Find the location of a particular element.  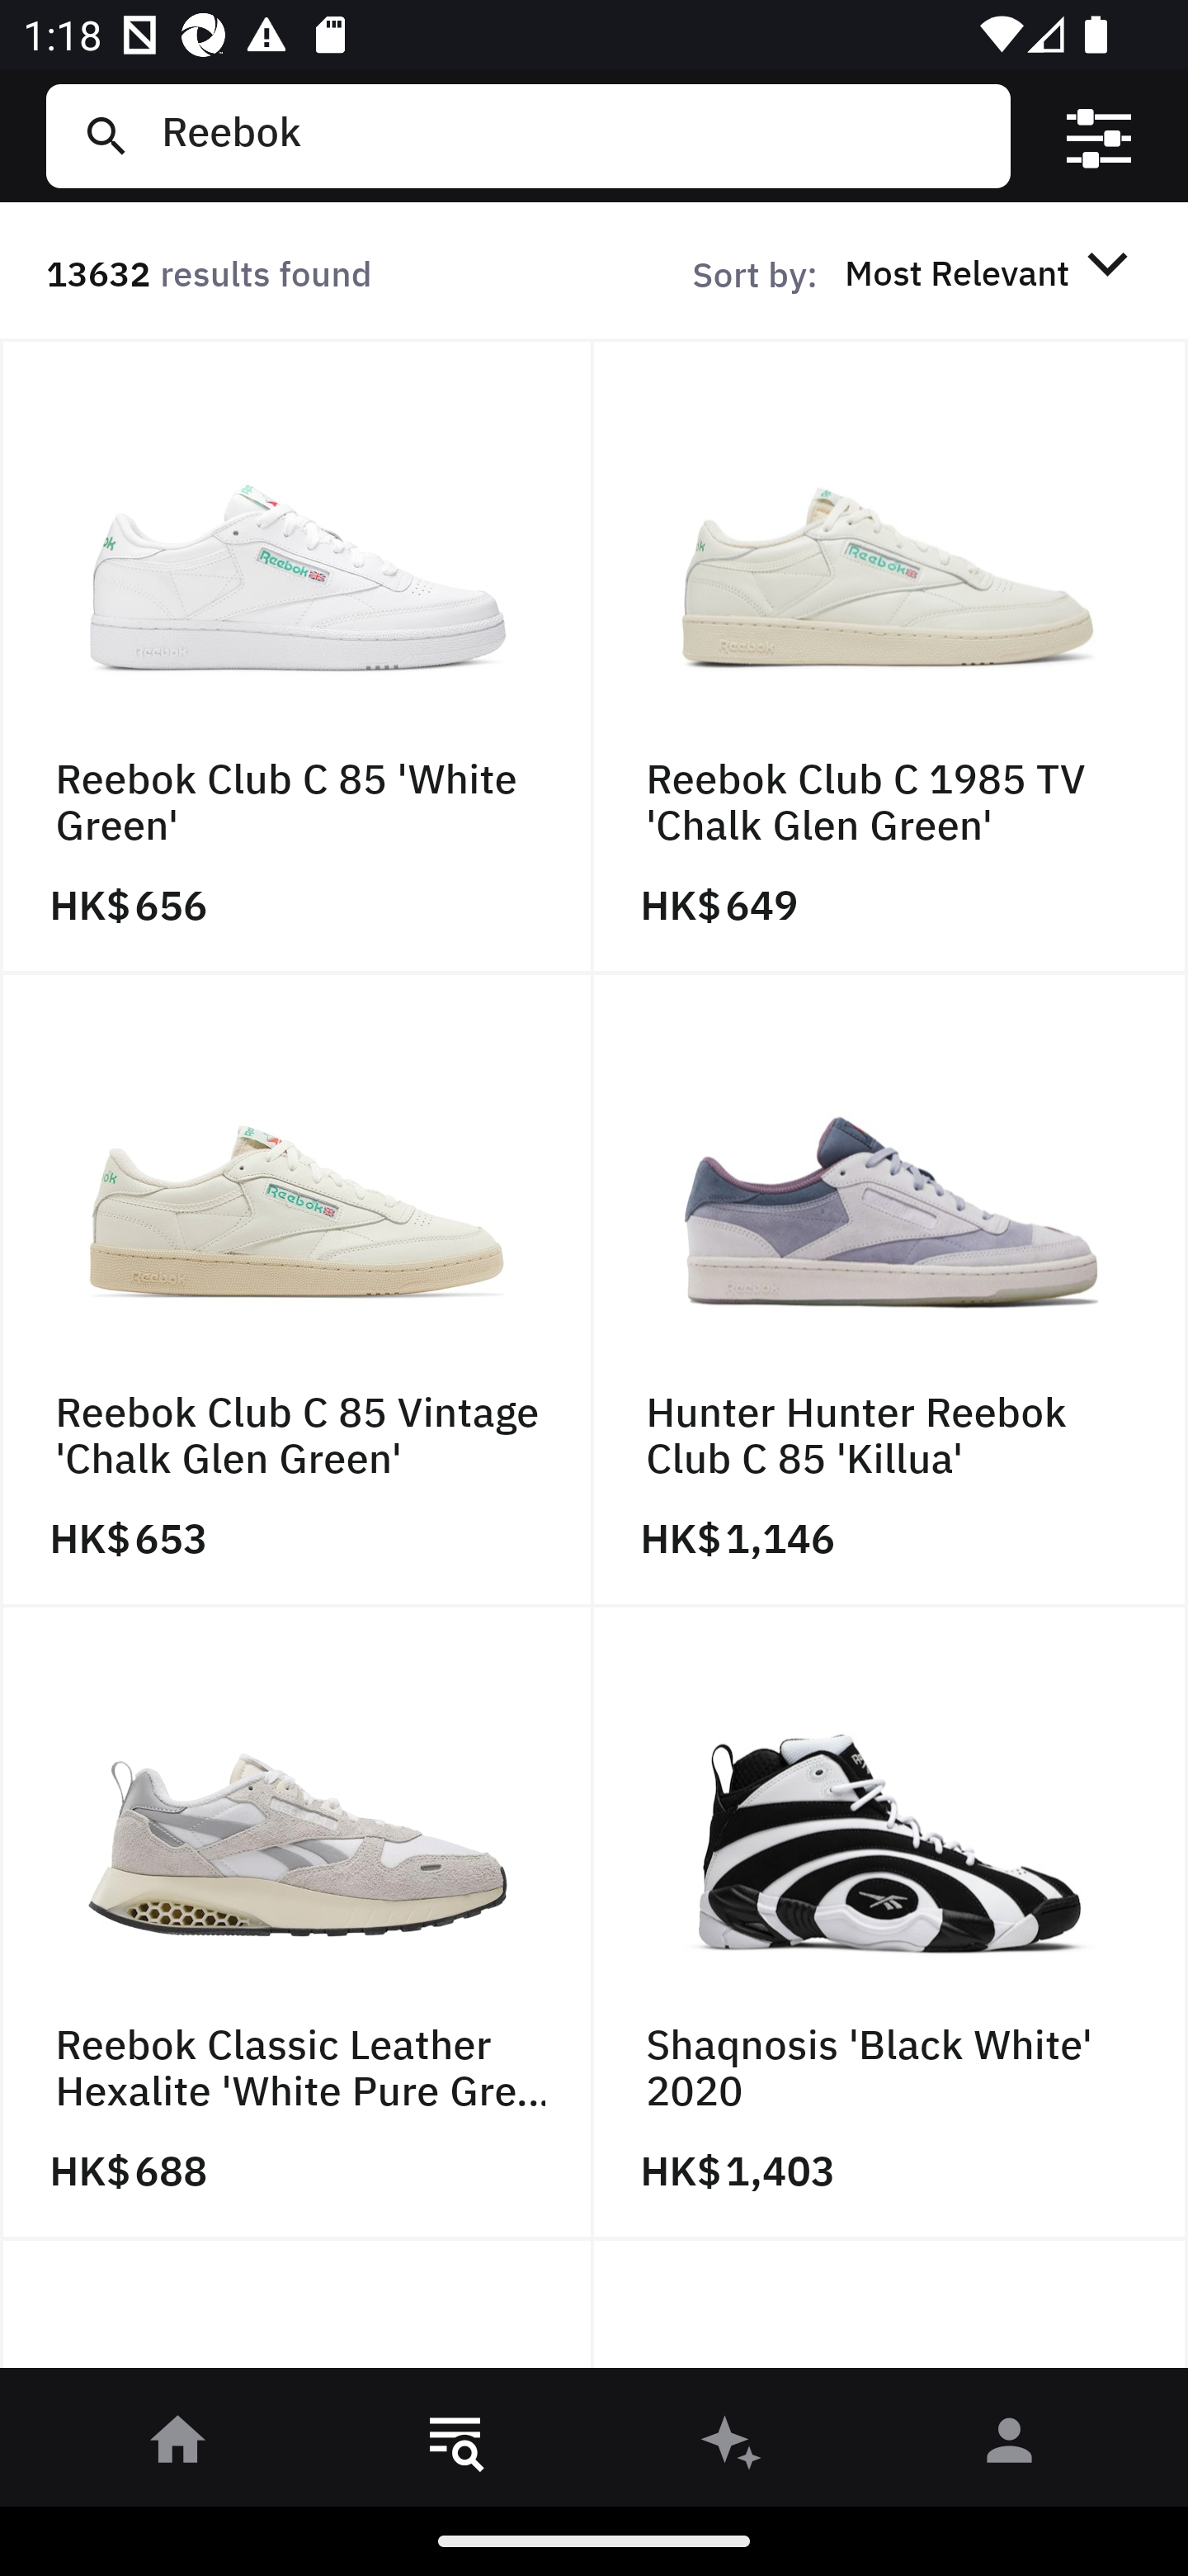

Most Relevant  is located at coordinates (992, 272).